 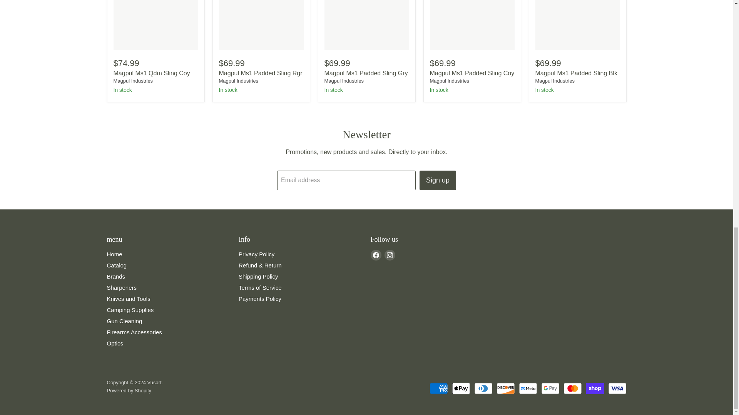 I want to click on Discover, so click(x=506, y=388).